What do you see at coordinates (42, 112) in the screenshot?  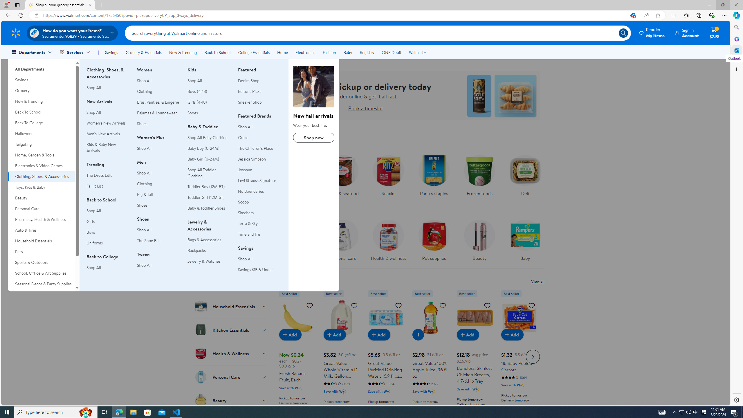 I see `Back To School` at bounding box center [42, 112].